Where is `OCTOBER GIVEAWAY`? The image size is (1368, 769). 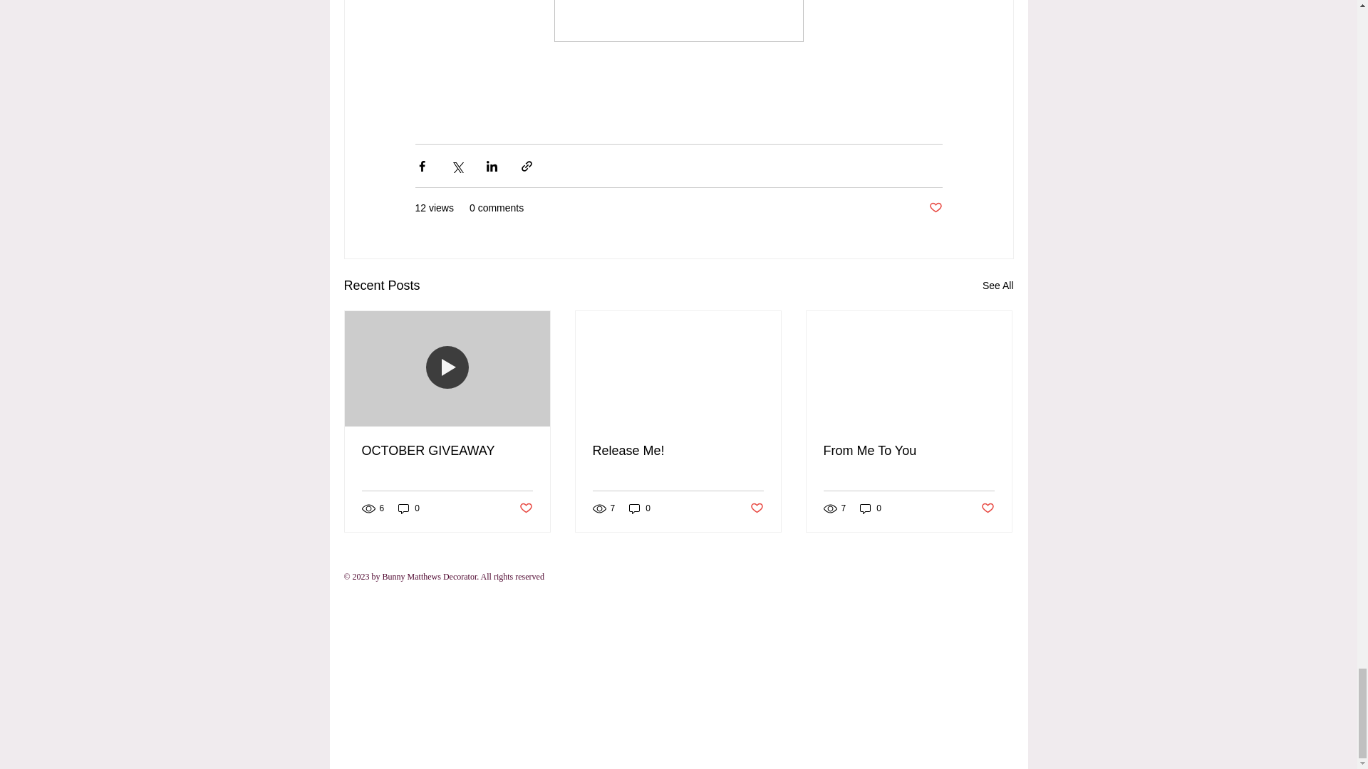
OCTOBER GIVEAWAY is located at coordinates (447, 451).